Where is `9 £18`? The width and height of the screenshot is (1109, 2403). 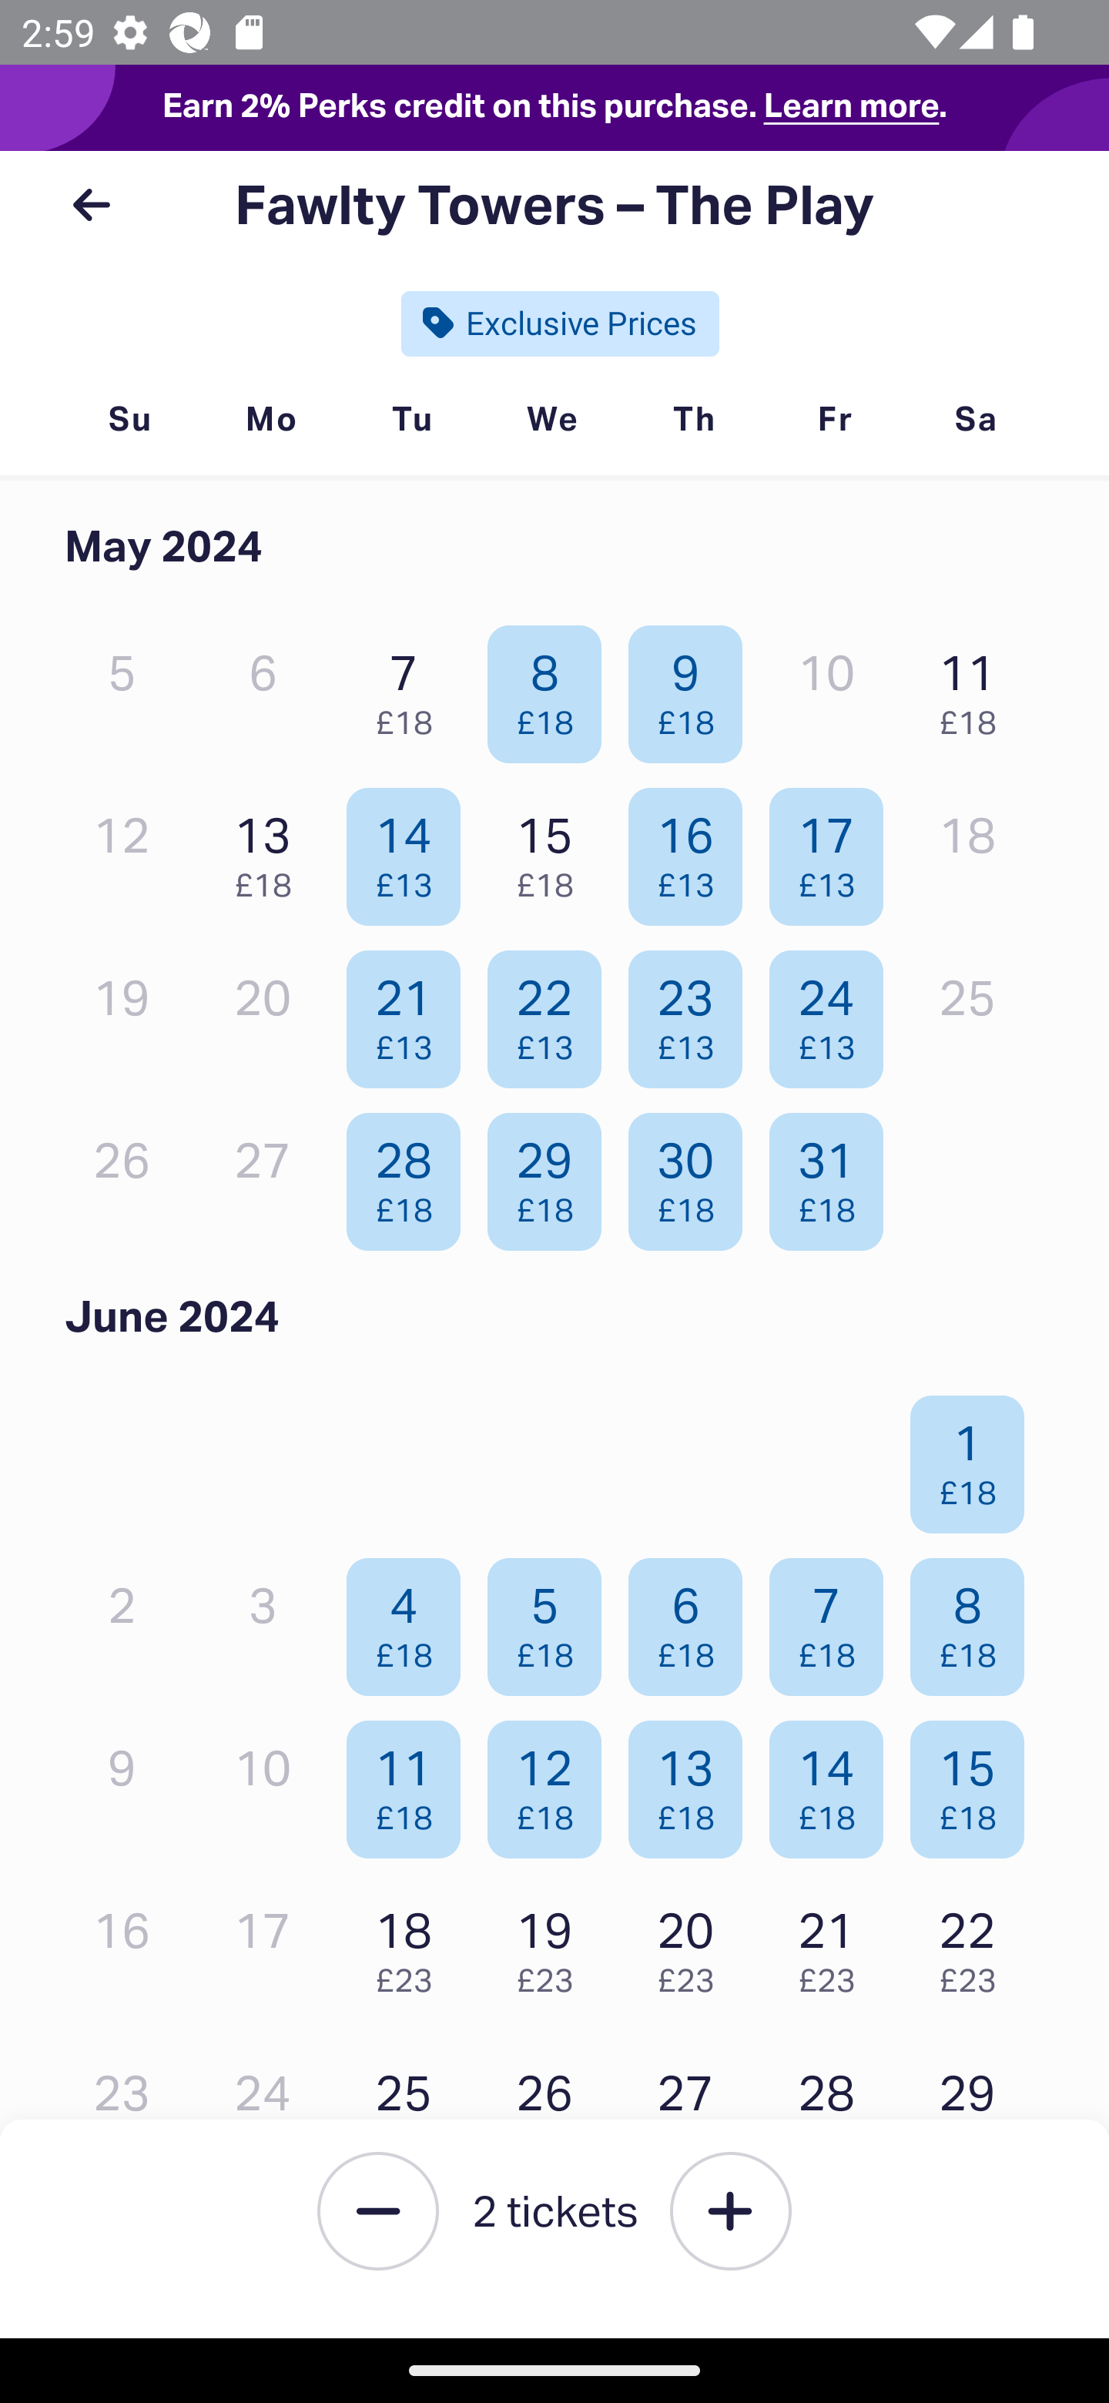 9 £18 is located at coordinates (693, 687).